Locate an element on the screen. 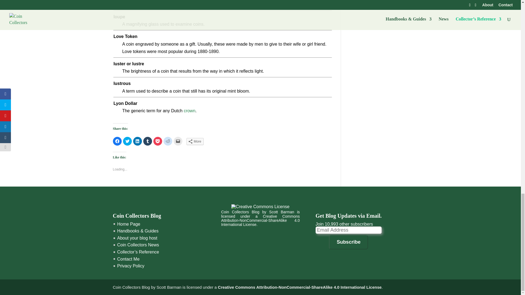  Click to share on Pocket is located at coordinates (157, 141).